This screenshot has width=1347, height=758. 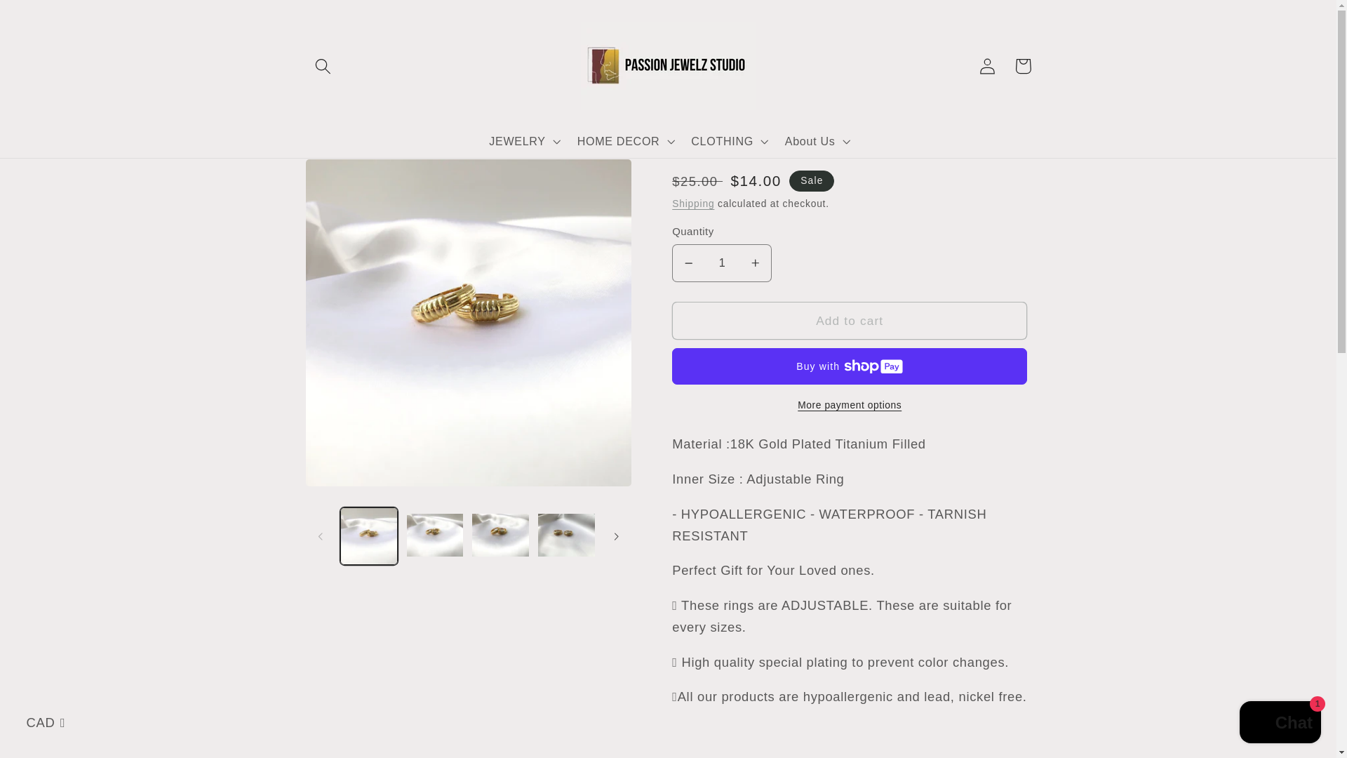 I want to click on Skip to content, so click(x=48, y=18).